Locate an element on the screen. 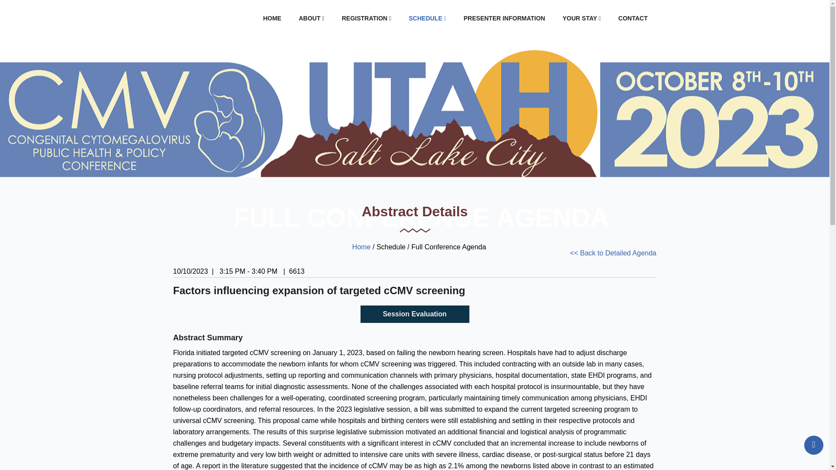 This screenshot has height=470, width=836. Home is located at coordinates (361, 247).